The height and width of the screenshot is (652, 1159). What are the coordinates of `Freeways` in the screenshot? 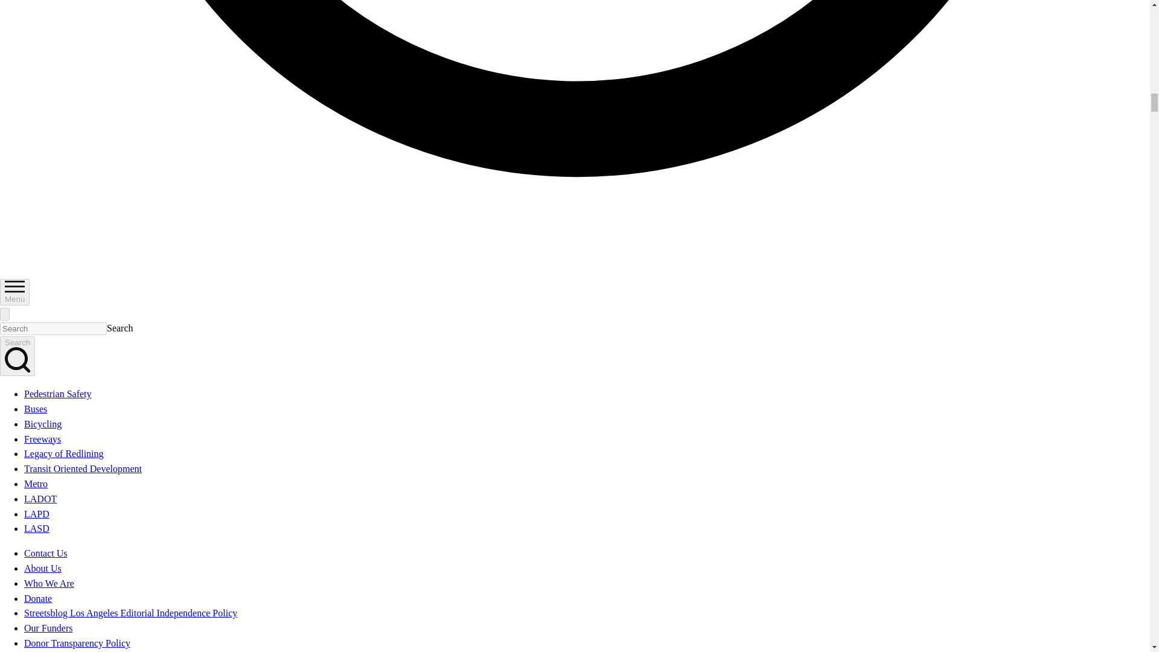 It's located at (42, 439).